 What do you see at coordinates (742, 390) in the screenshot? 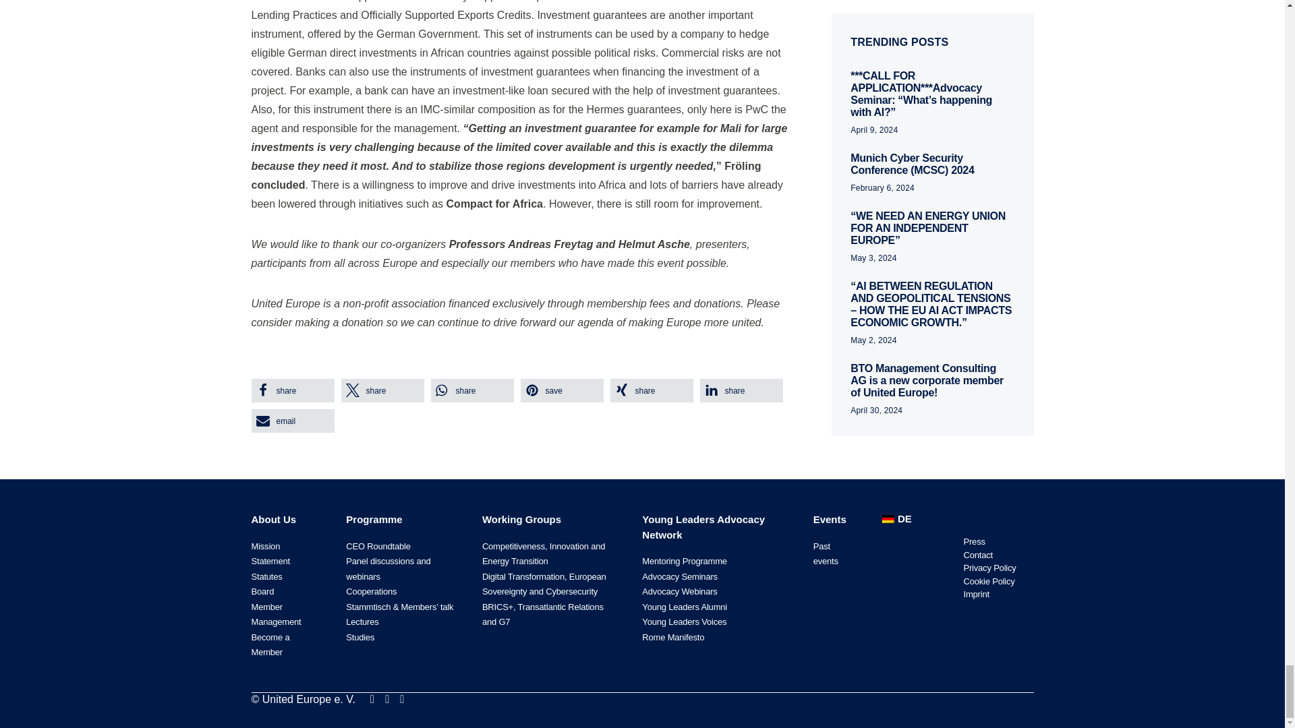
I see `Share on LinkedIn` at bounding box center [742, 390].